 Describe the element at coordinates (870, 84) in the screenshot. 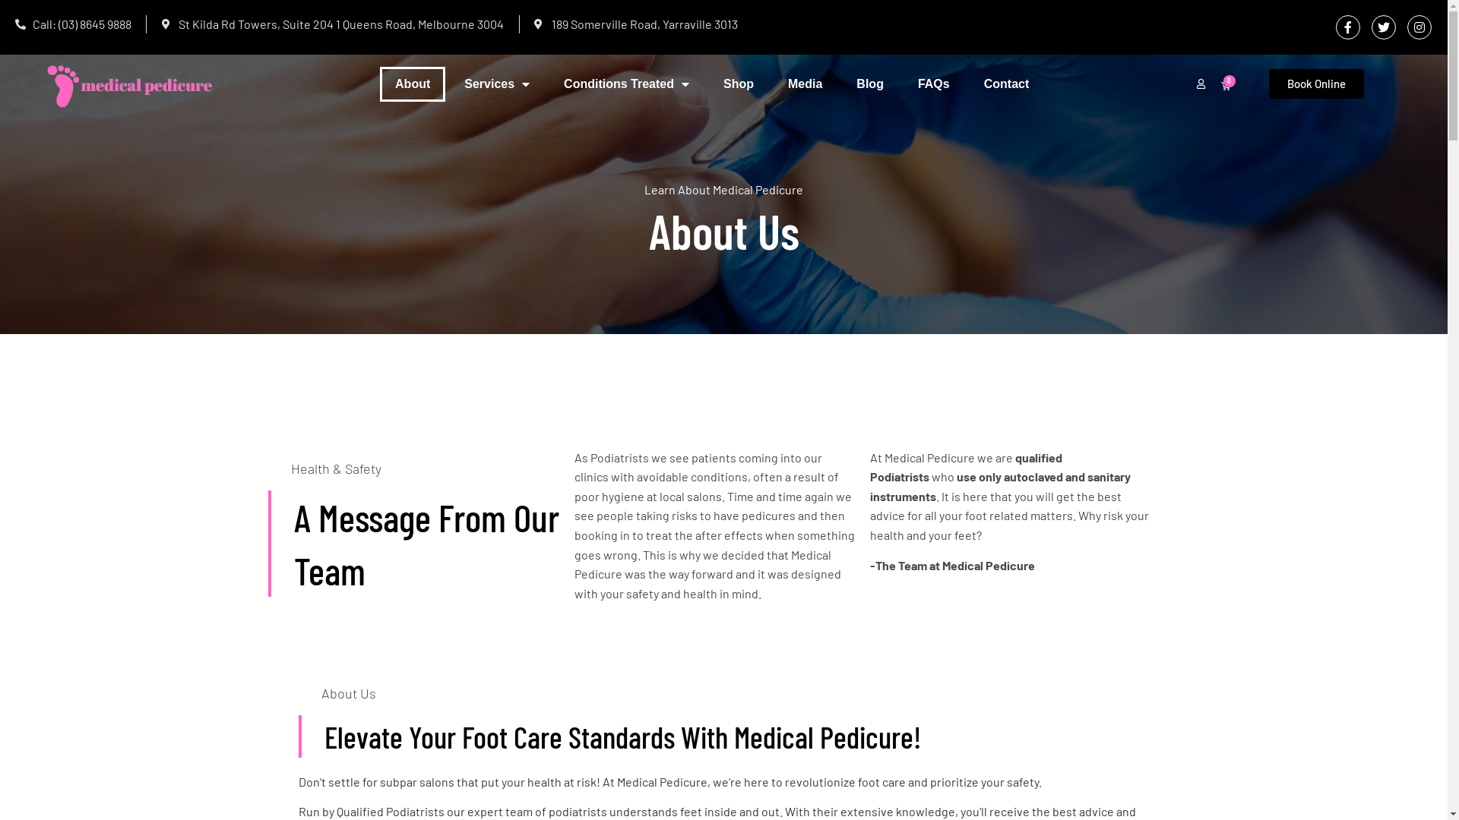

I see `Blog` at that location.